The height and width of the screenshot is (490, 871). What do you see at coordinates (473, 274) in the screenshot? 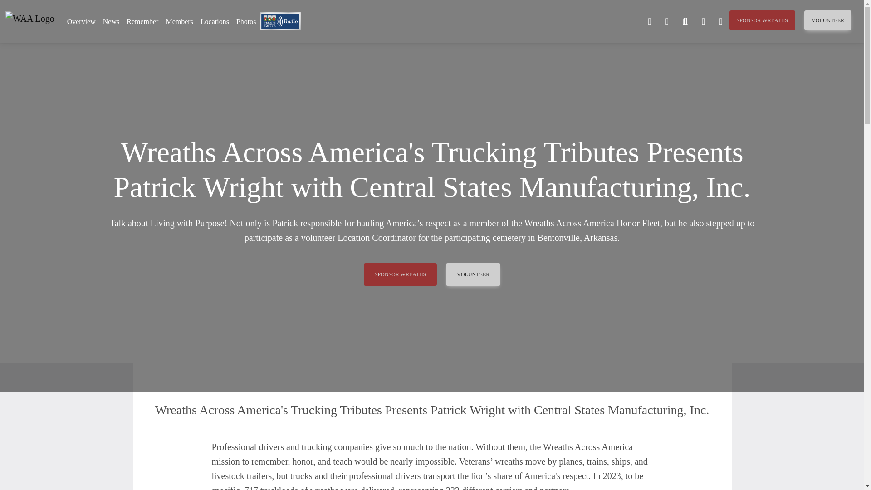
I see `VOLUNTEER` at bounding box center [473, 274].